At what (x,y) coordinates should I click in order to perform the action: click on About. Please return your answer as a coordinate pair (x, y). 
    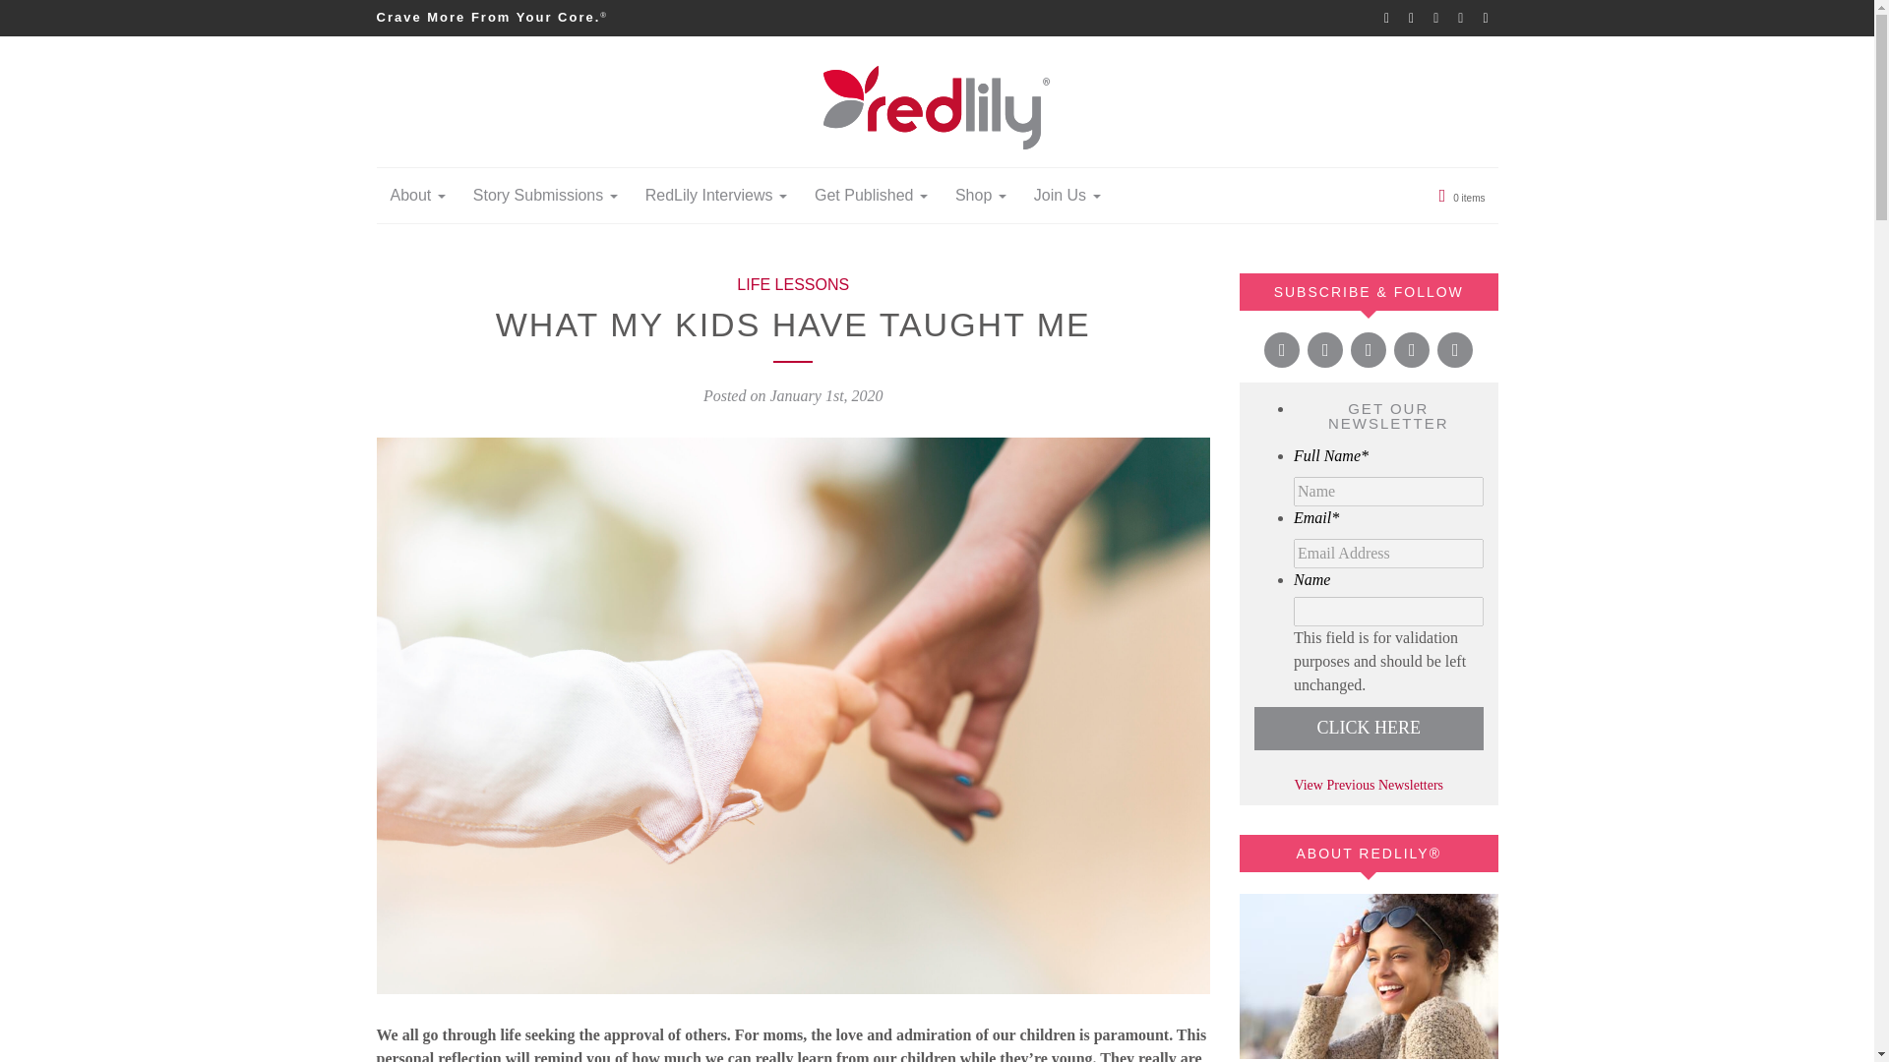
    Looking at the image, I should click on (417, 195).